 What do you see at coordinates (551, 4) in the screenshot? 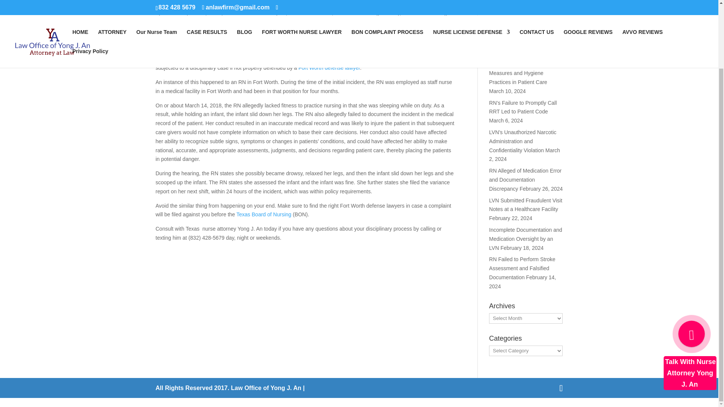
I see `Search` at bounding box center [551, 4].